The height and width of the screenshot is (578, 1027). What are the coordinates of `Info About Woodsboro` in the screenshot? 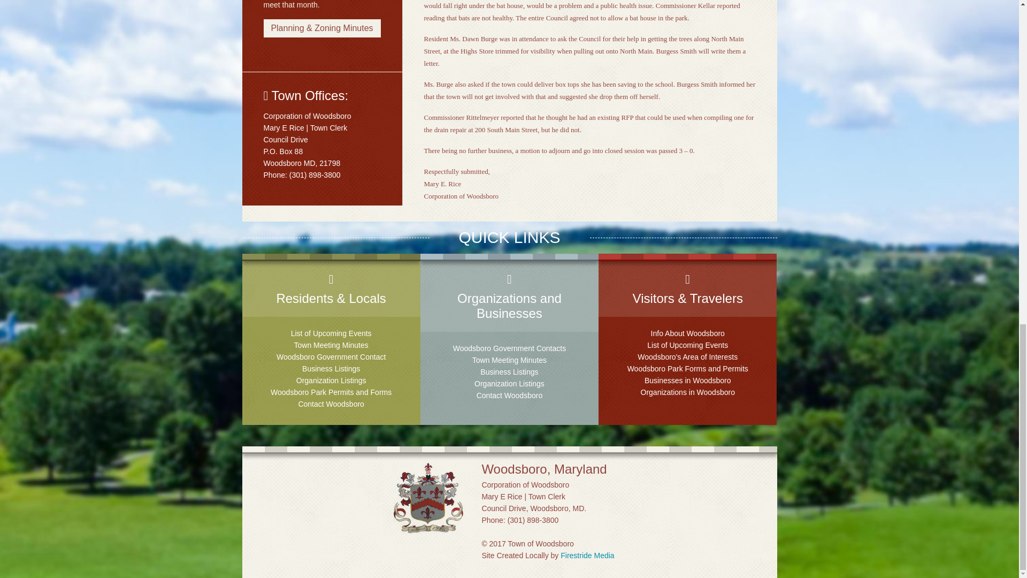 It's located at (688, 333).